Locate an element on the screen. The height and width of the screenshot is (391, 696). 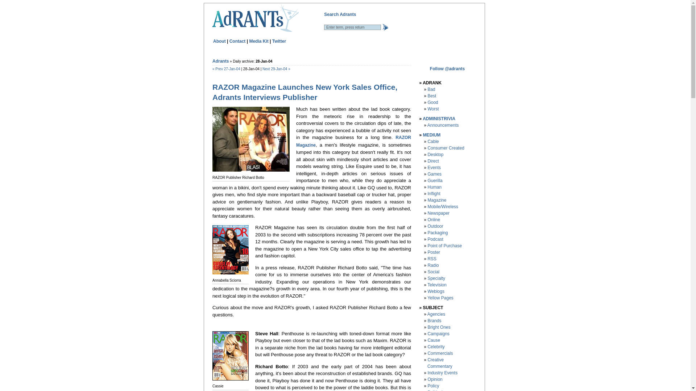
Follow Adrants on Twitter is located at coordinates (279, 41).